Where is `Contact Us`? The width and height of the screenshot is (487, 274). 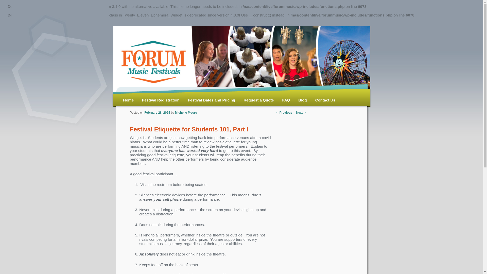 Contact Us is located at coordinates (325, 100).